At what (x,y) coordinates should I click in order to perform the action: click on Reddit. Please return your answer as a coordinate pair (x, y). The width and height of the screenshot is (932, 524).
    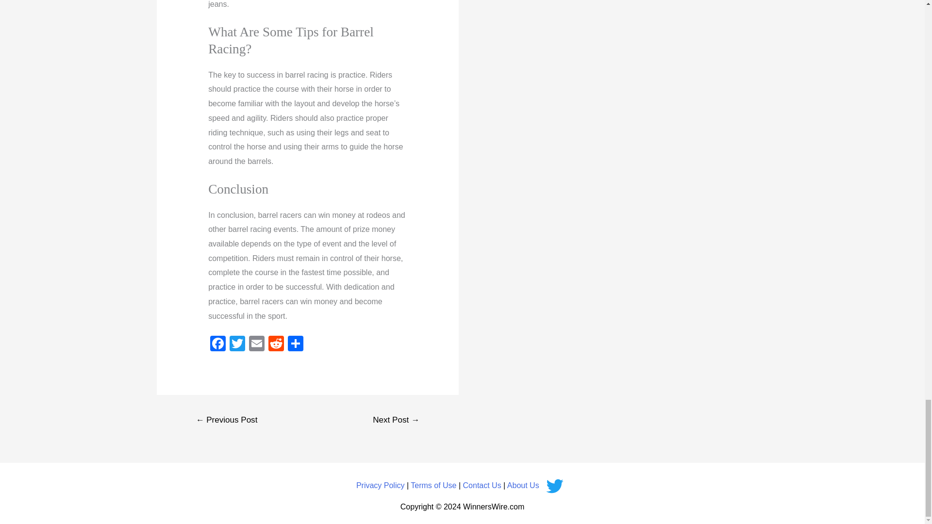
    Looking at the image, I should click on (276, 344).